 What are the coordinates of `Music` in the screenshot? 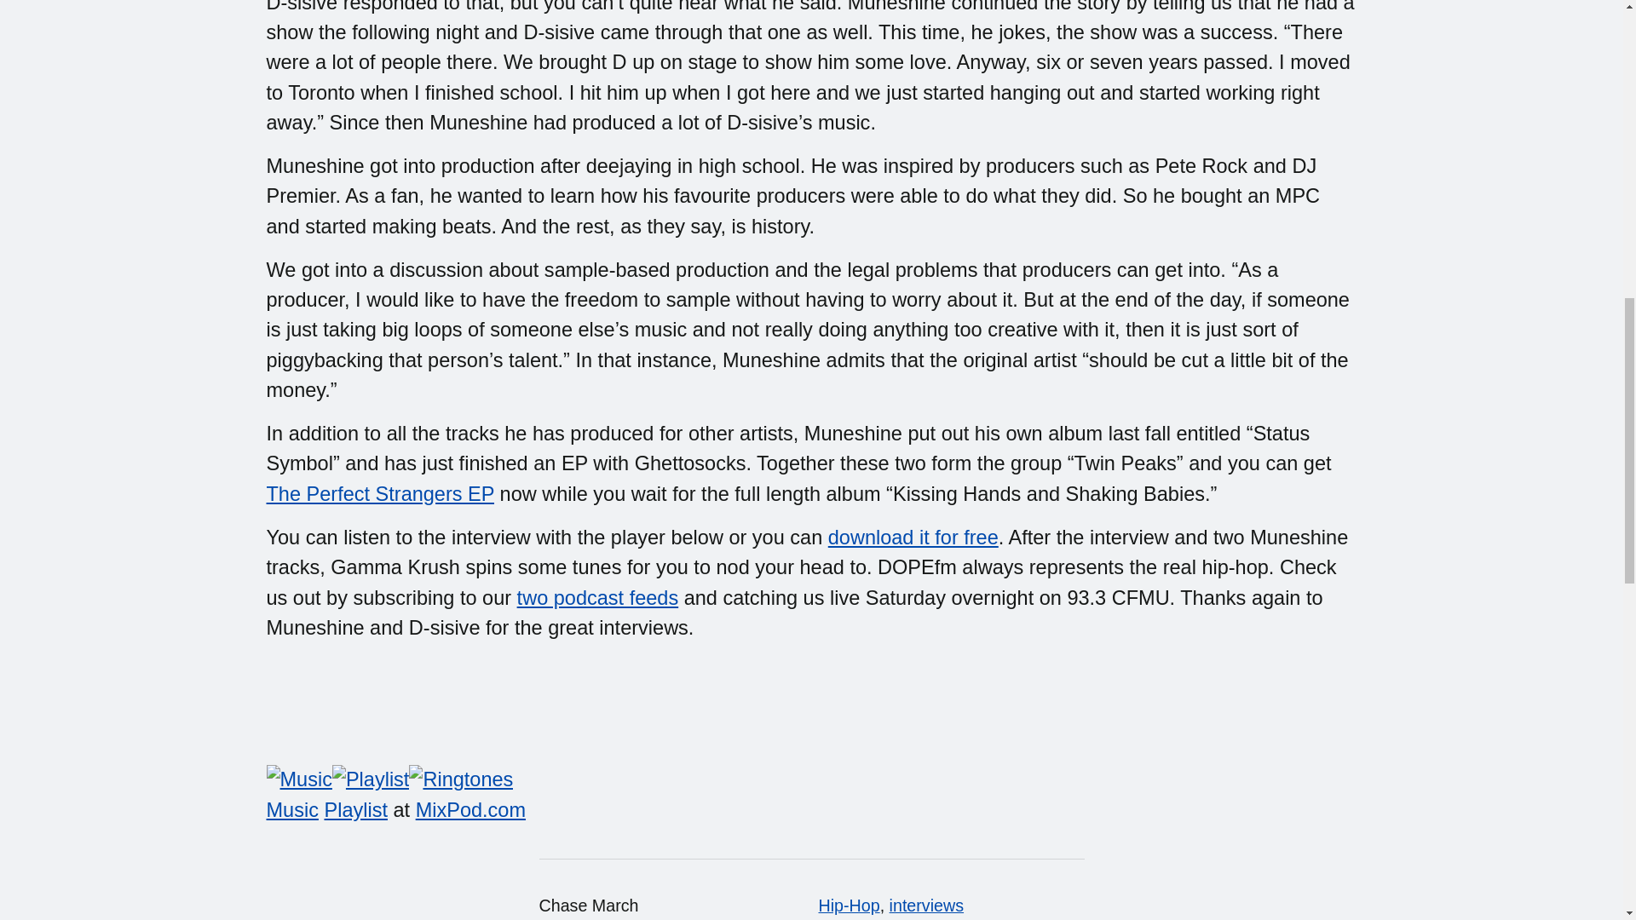 It's located at (291, 810).